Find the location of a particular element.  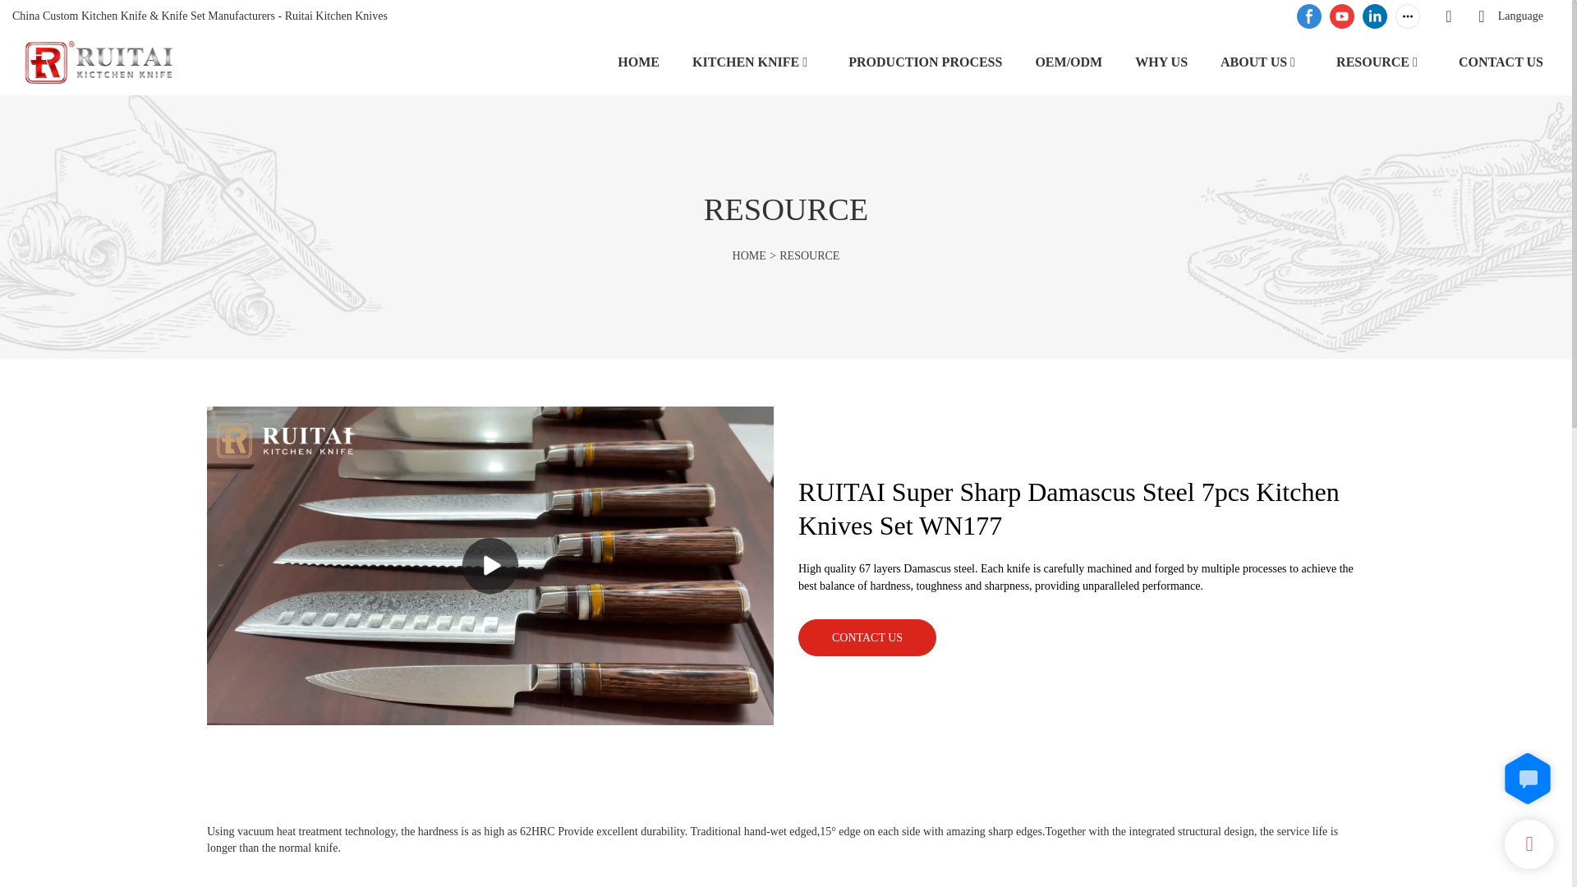

KITCHEN KNIFE is located at coordinates (746, 61).